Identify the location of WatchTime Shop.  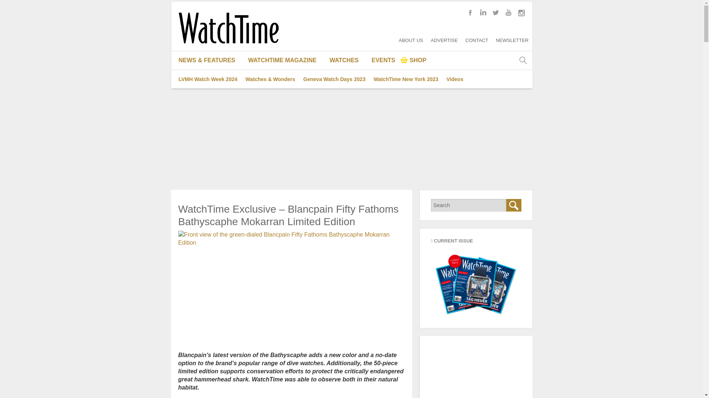
(413, 60).